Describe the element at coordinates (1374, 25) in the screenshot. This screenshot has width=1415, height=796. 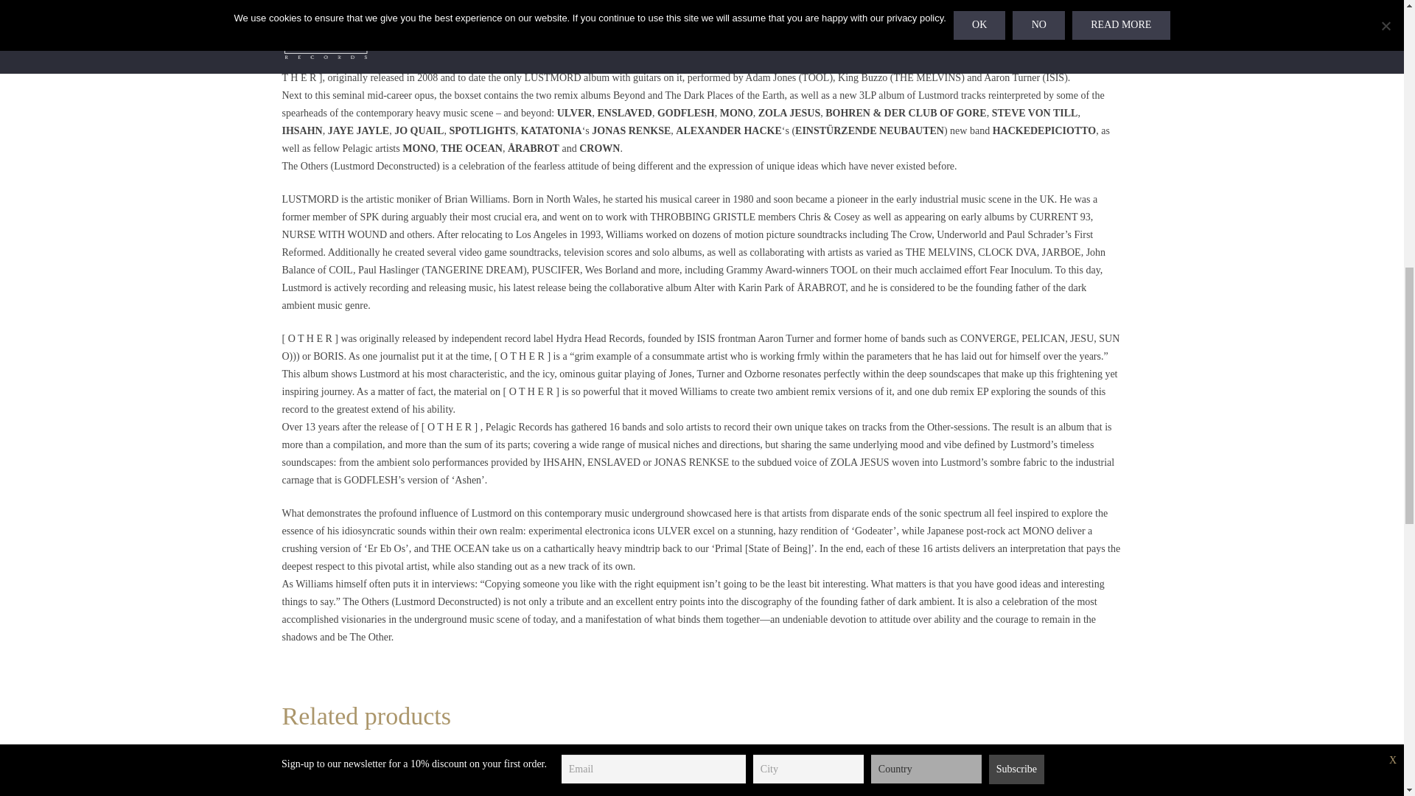
I see `Back to top` at that location.